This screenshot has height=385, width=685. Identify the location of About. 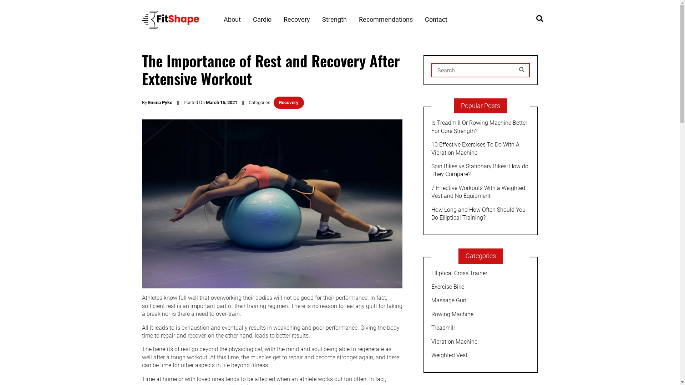
(232, 20).